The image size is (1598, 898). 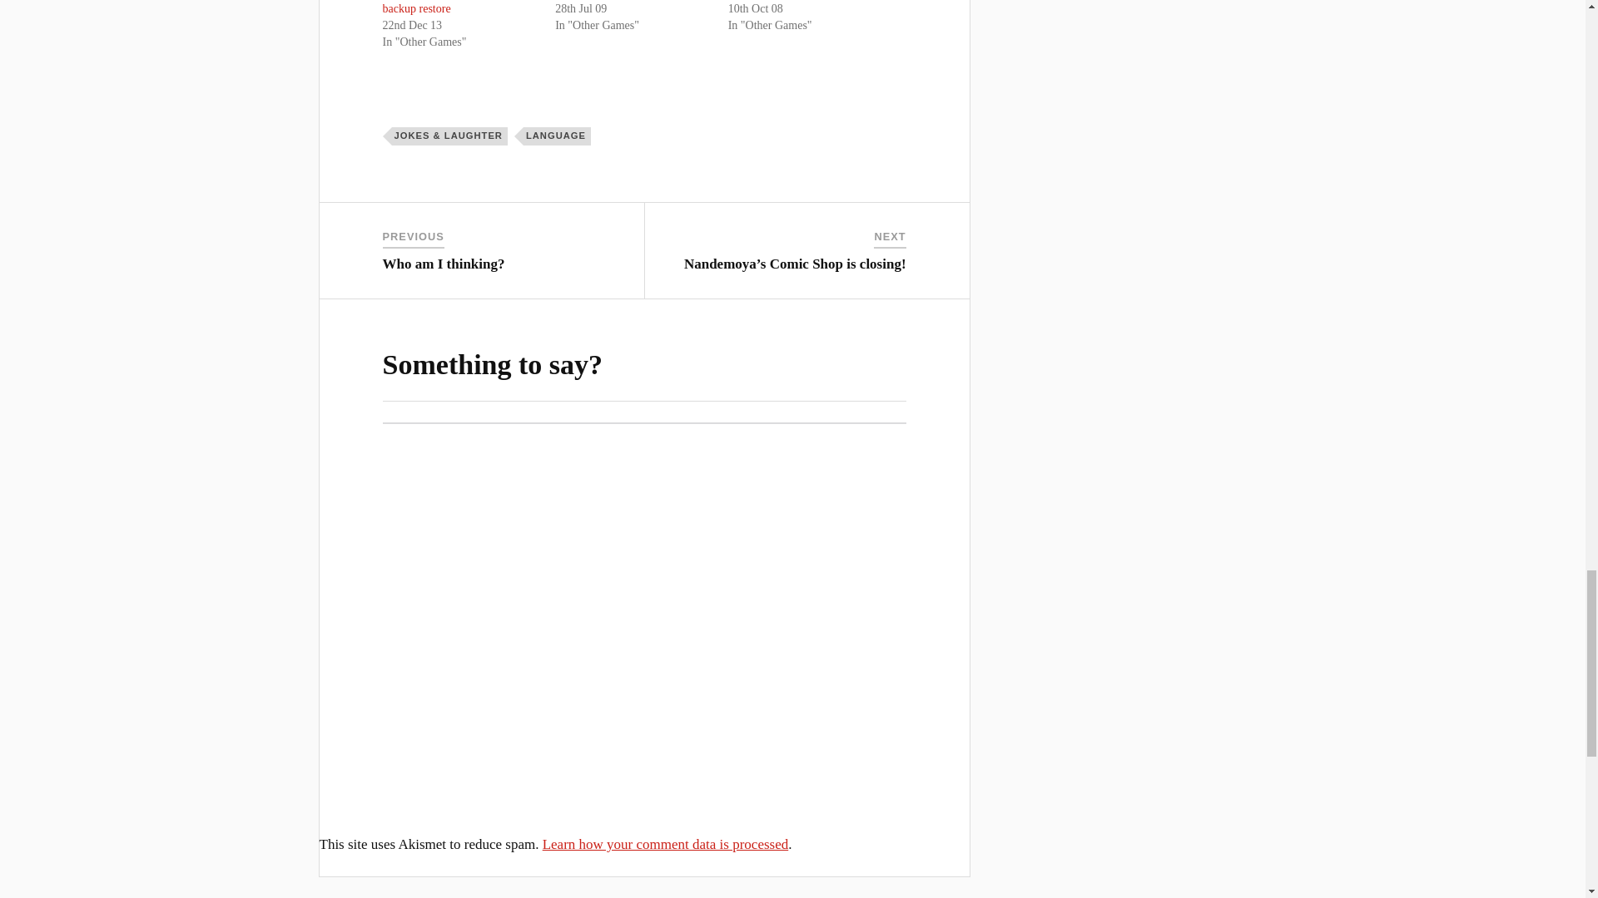 What do you see at coordinates (458, 7) in the screenshot?
I see `Notes to self about Playstation 3 backup restore` at bounding box center [458, 7].